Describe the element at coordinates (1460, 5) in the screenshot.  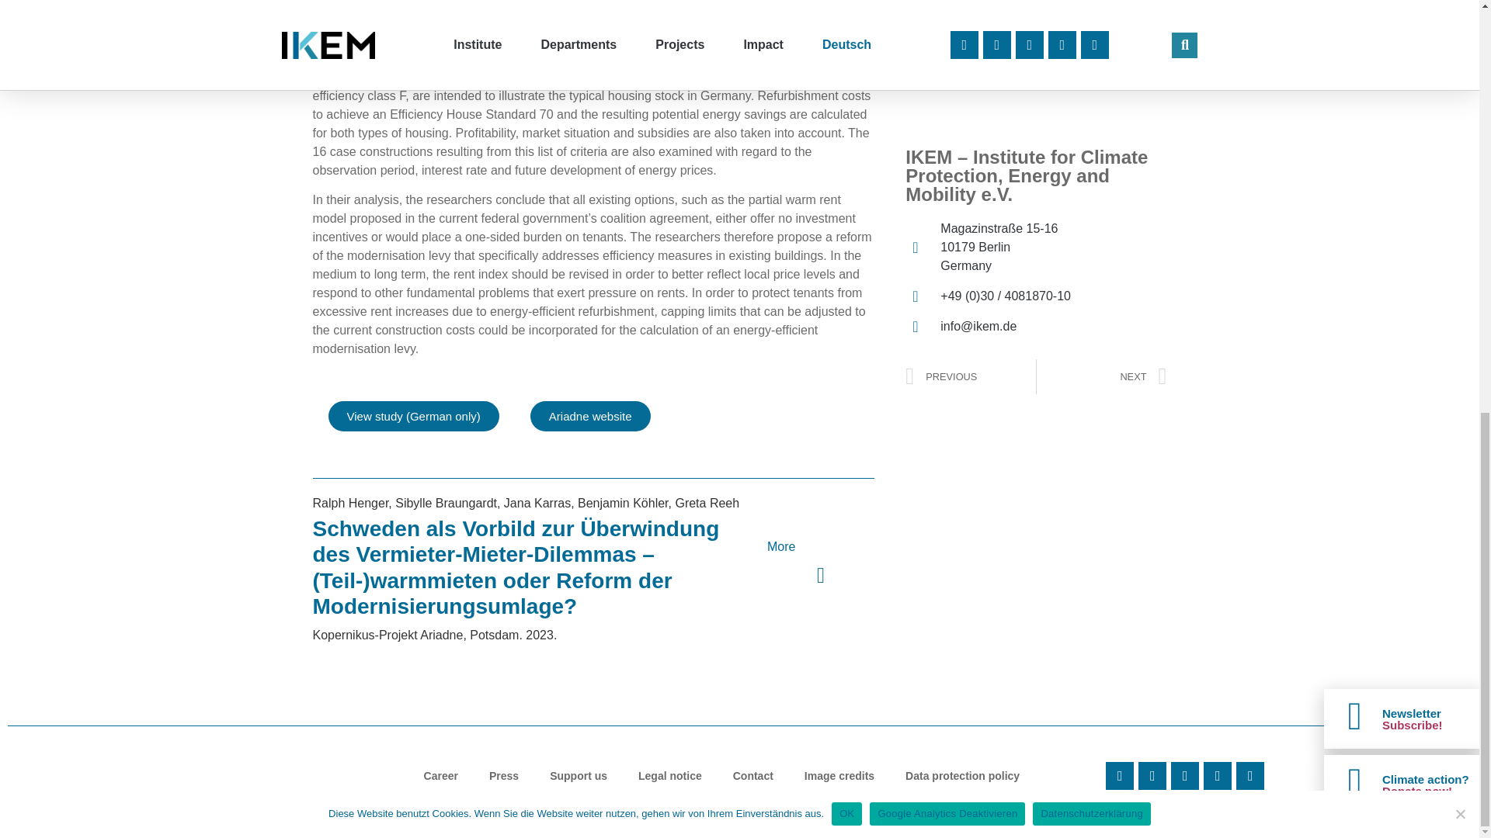
I see `Google Analytics Deaktivieren` at that location.